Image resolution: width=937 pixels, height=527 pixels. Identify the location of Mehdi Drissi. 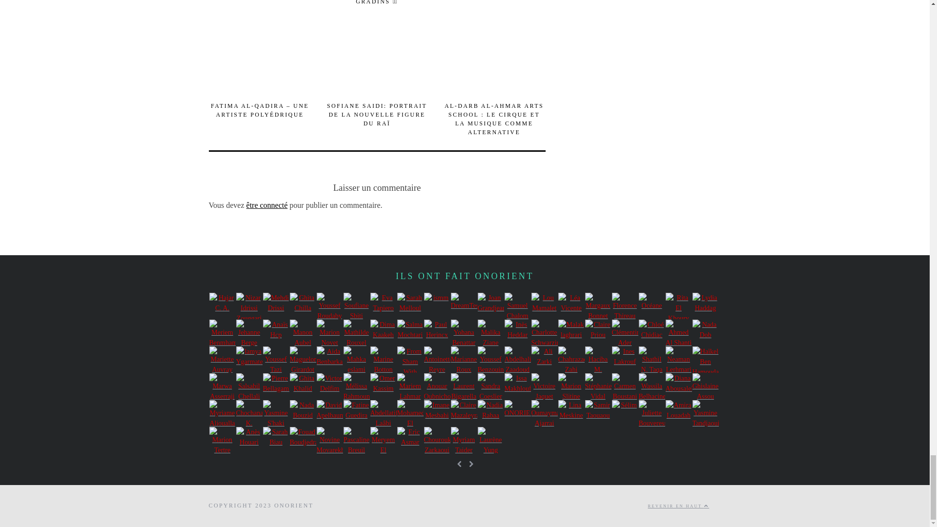
(275, 306).